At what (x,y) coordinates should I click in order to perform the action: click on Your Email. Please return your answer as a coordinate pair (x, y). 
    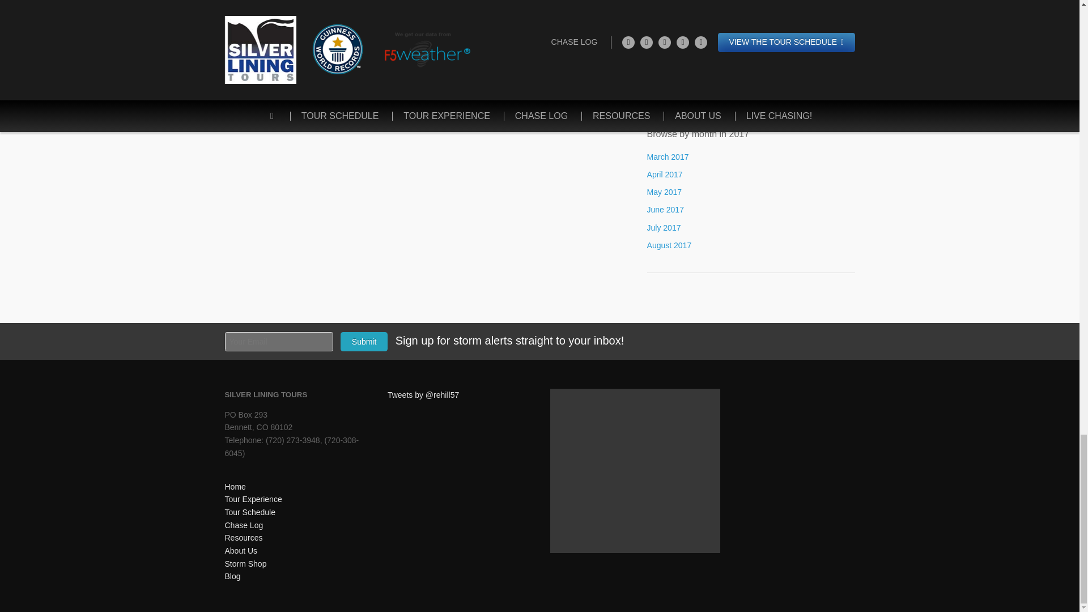
    Looking at the image, I should click on (278, 341).